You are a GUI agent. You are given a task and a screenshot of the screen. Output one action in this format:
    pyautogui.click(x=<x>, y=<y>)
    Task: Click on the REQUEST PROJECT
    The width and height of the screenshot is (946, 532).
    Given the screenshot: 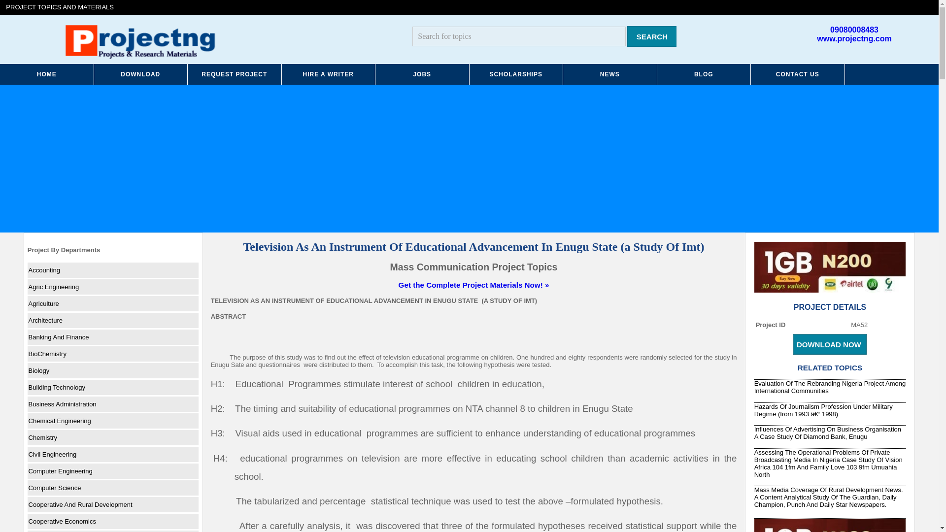 What is the action you would take?
    pyautogui.click(x=235, y=74)
    